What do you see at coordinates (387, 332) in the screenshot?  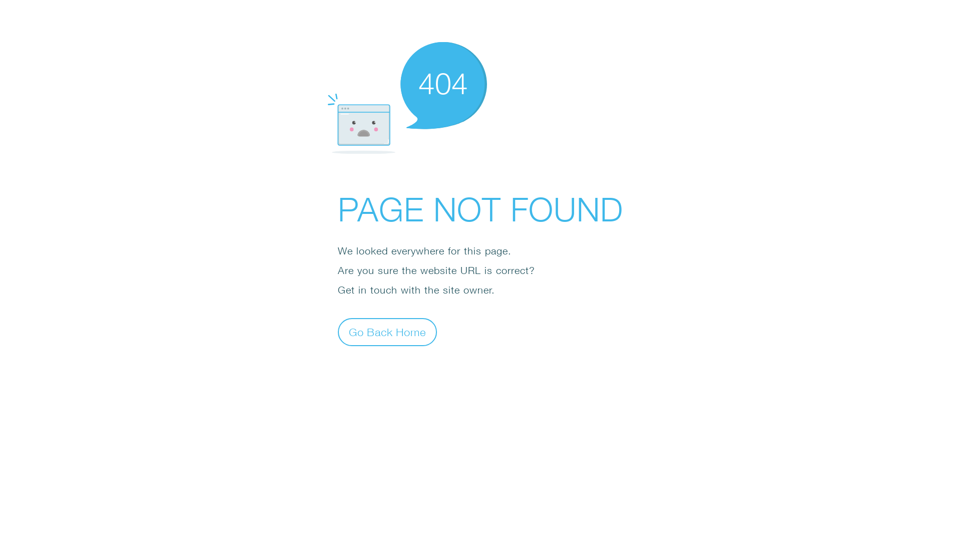 I see `Go Back Home` at bounding box center [387, 332].